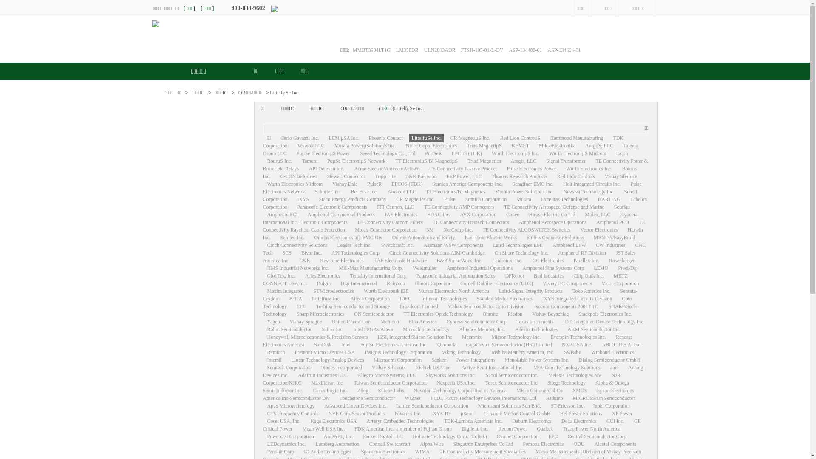 Image resolution: width=816 pixels, height=459 pixels. I want to click on LEDdynamics Inc., so click(286, 444).